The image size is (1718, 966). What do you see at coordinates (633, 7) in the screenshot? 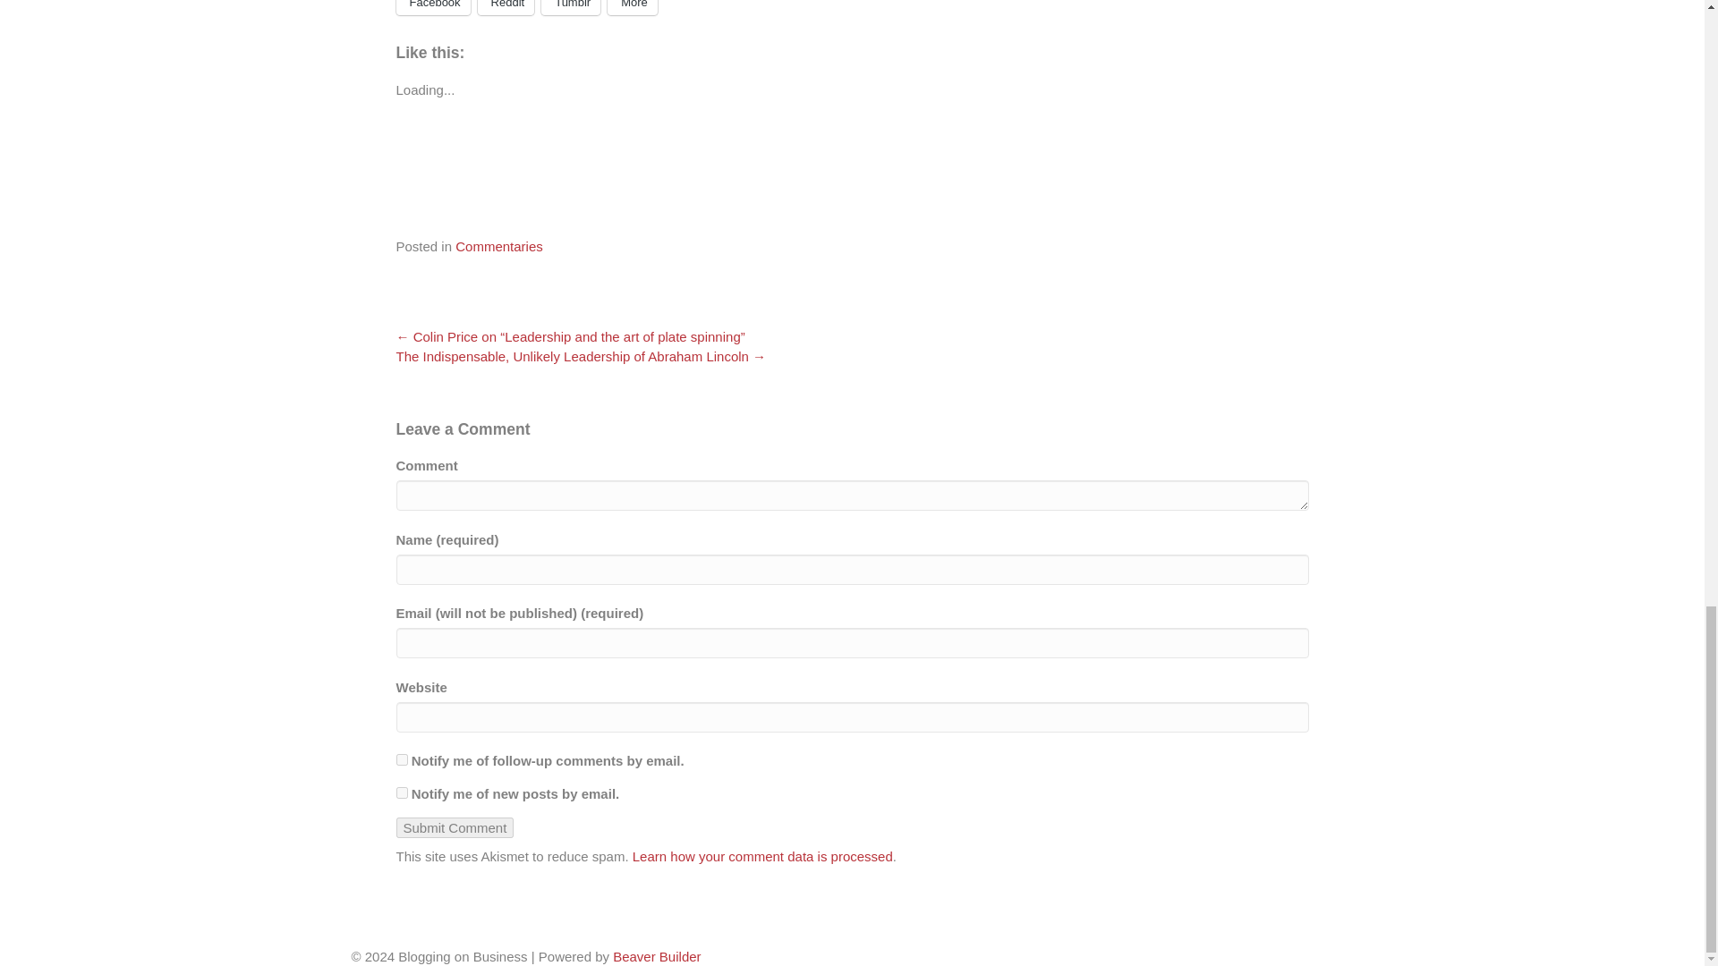
I see `More` at bounding box center [633, 7].